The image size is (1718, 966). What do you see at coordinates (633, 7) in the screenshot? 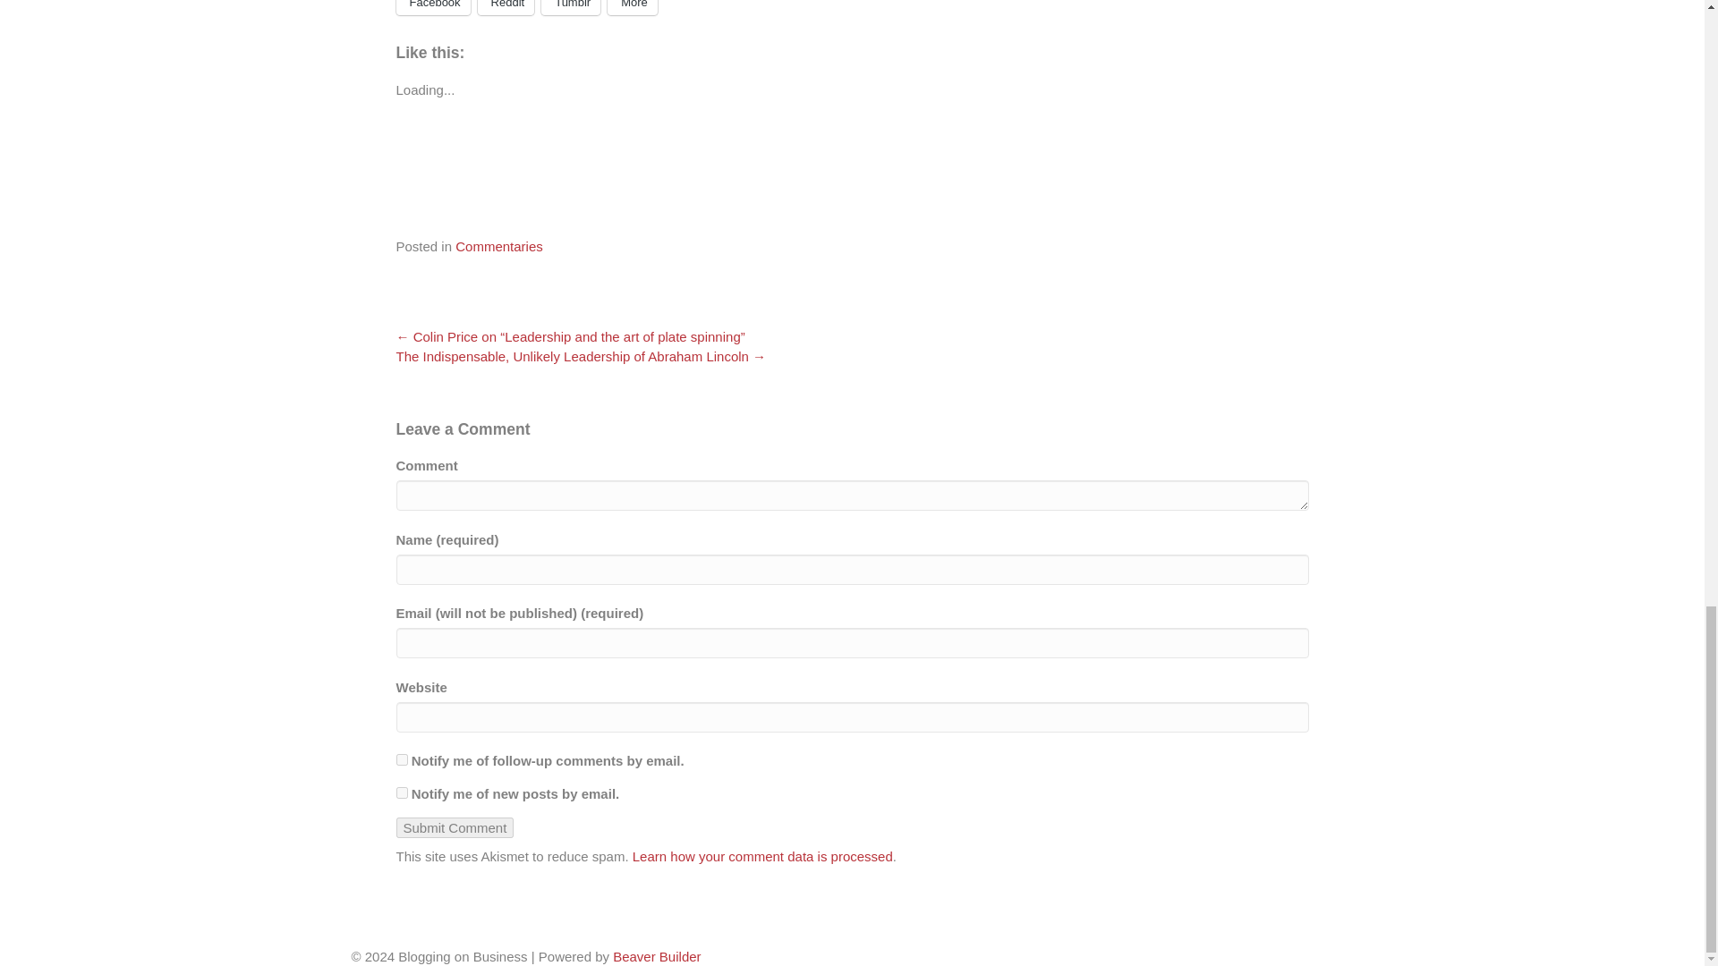
I see `More` at bounding box center [633, 7].